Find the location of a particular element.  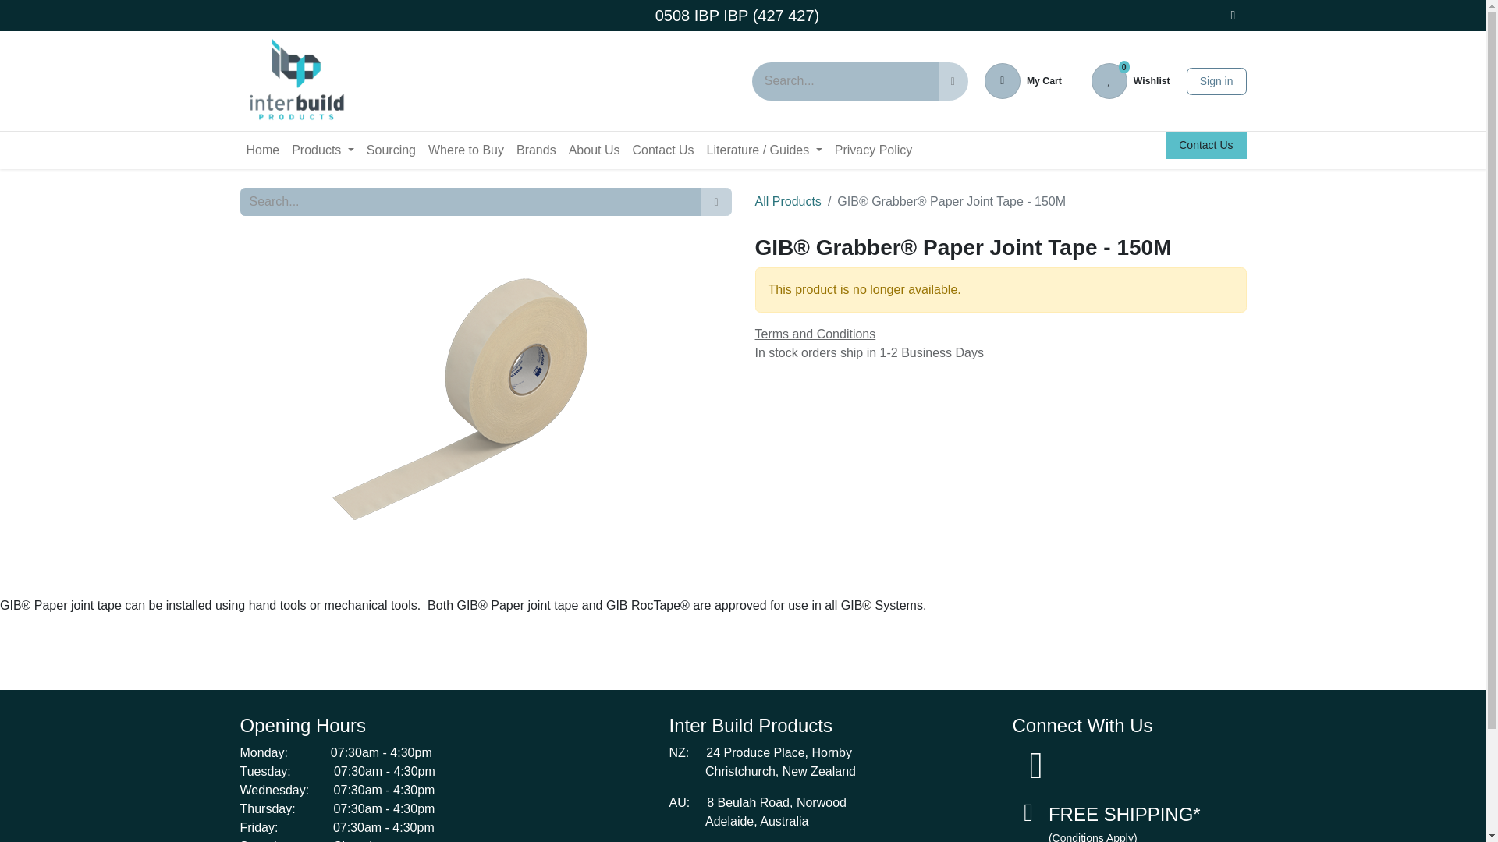

Products is located at coordinates (1131, 81).